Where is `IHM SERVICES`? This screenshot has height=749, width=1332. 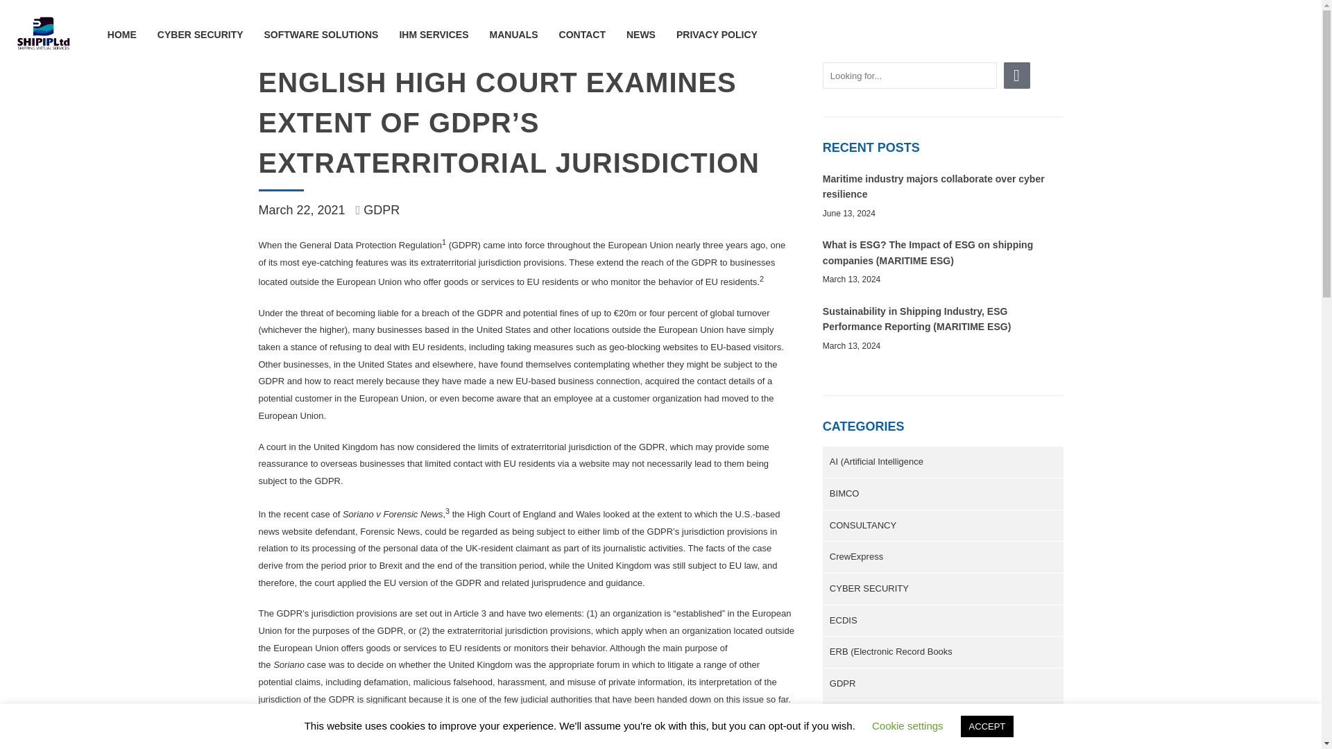 IHM SERVICES is located at coordinates (433, 35).